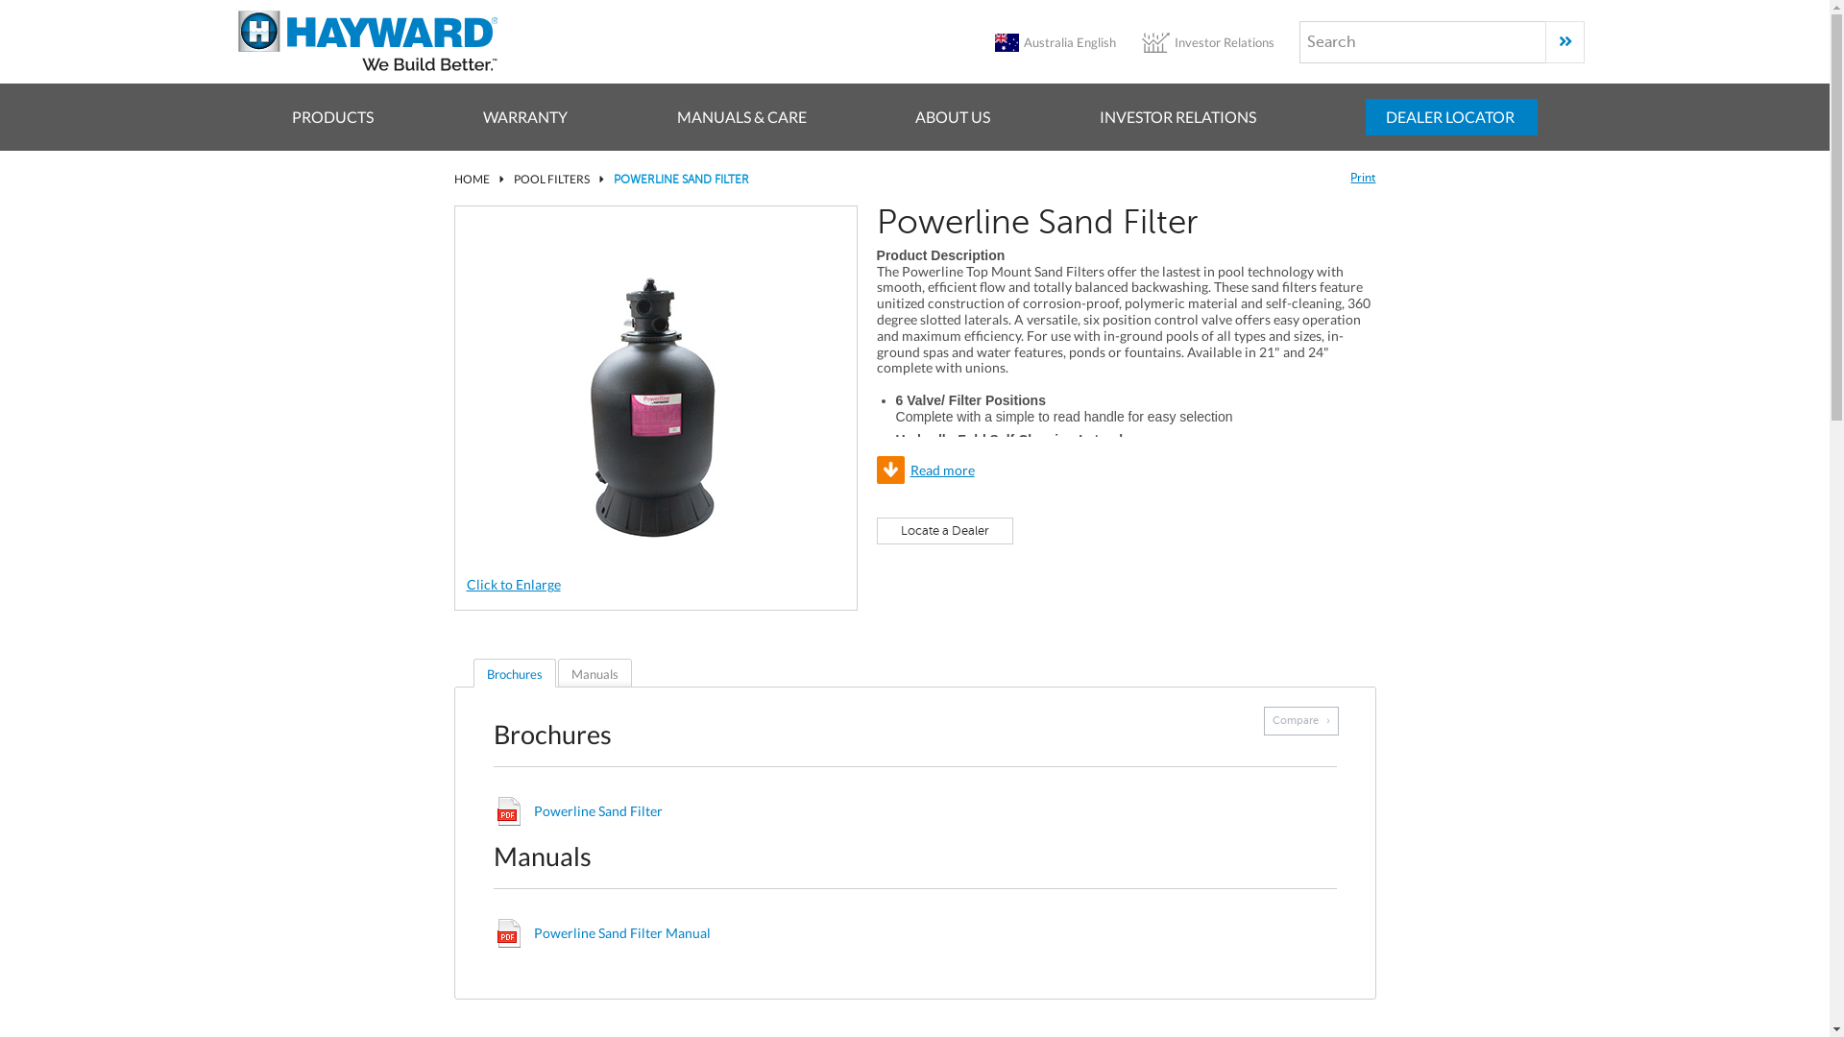 This screenshot has width=1844, height=1037. What do you see at coordinates (332, 117) in the screenshot?
I see `PRODUCTS` at bounding box center [332, 117].